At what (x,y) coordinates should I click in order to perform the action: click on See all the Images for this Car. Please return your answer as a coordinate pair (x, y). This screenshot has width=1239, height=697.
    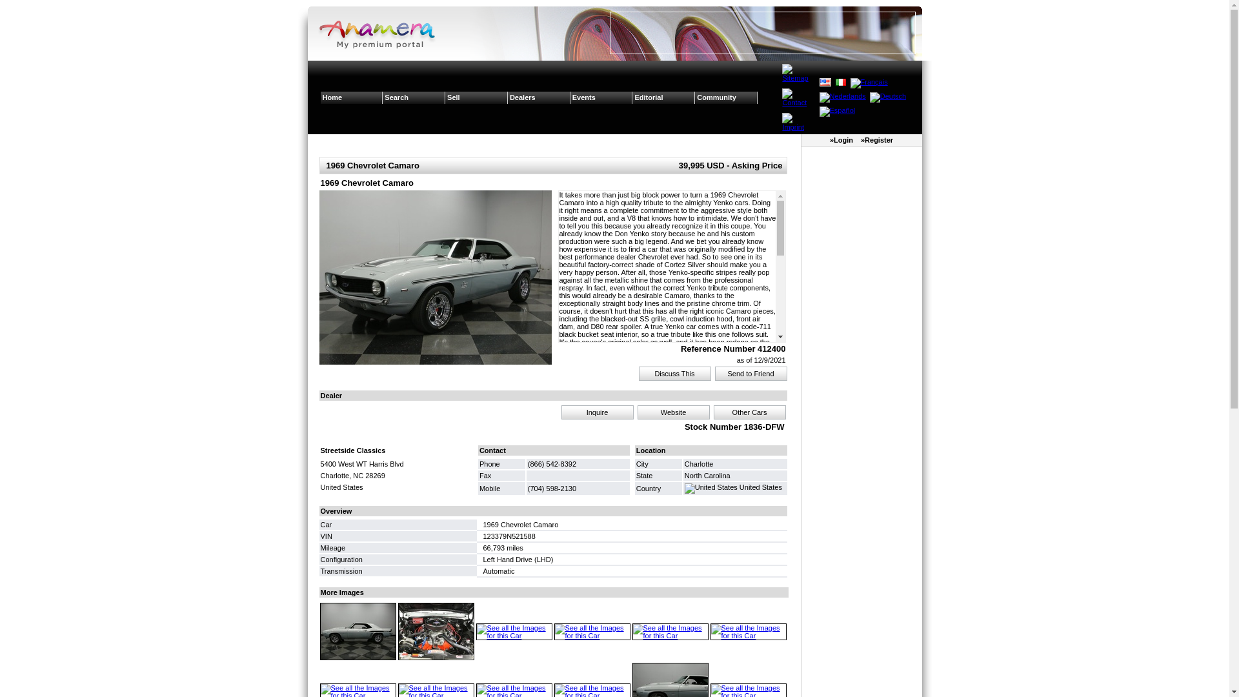
    Looking at the image, I should click on (436, 631).